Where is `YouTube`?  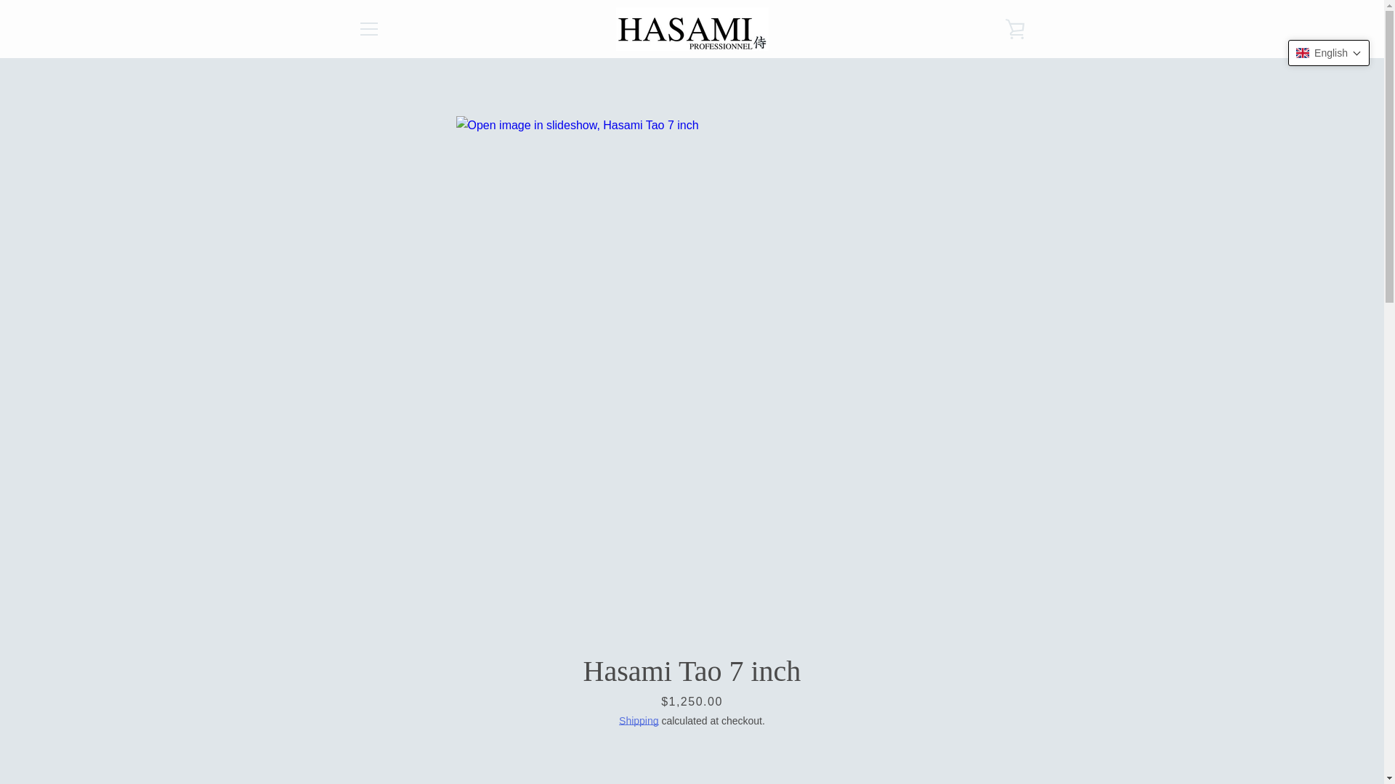
YouTube is located at coordinates (382, 735).